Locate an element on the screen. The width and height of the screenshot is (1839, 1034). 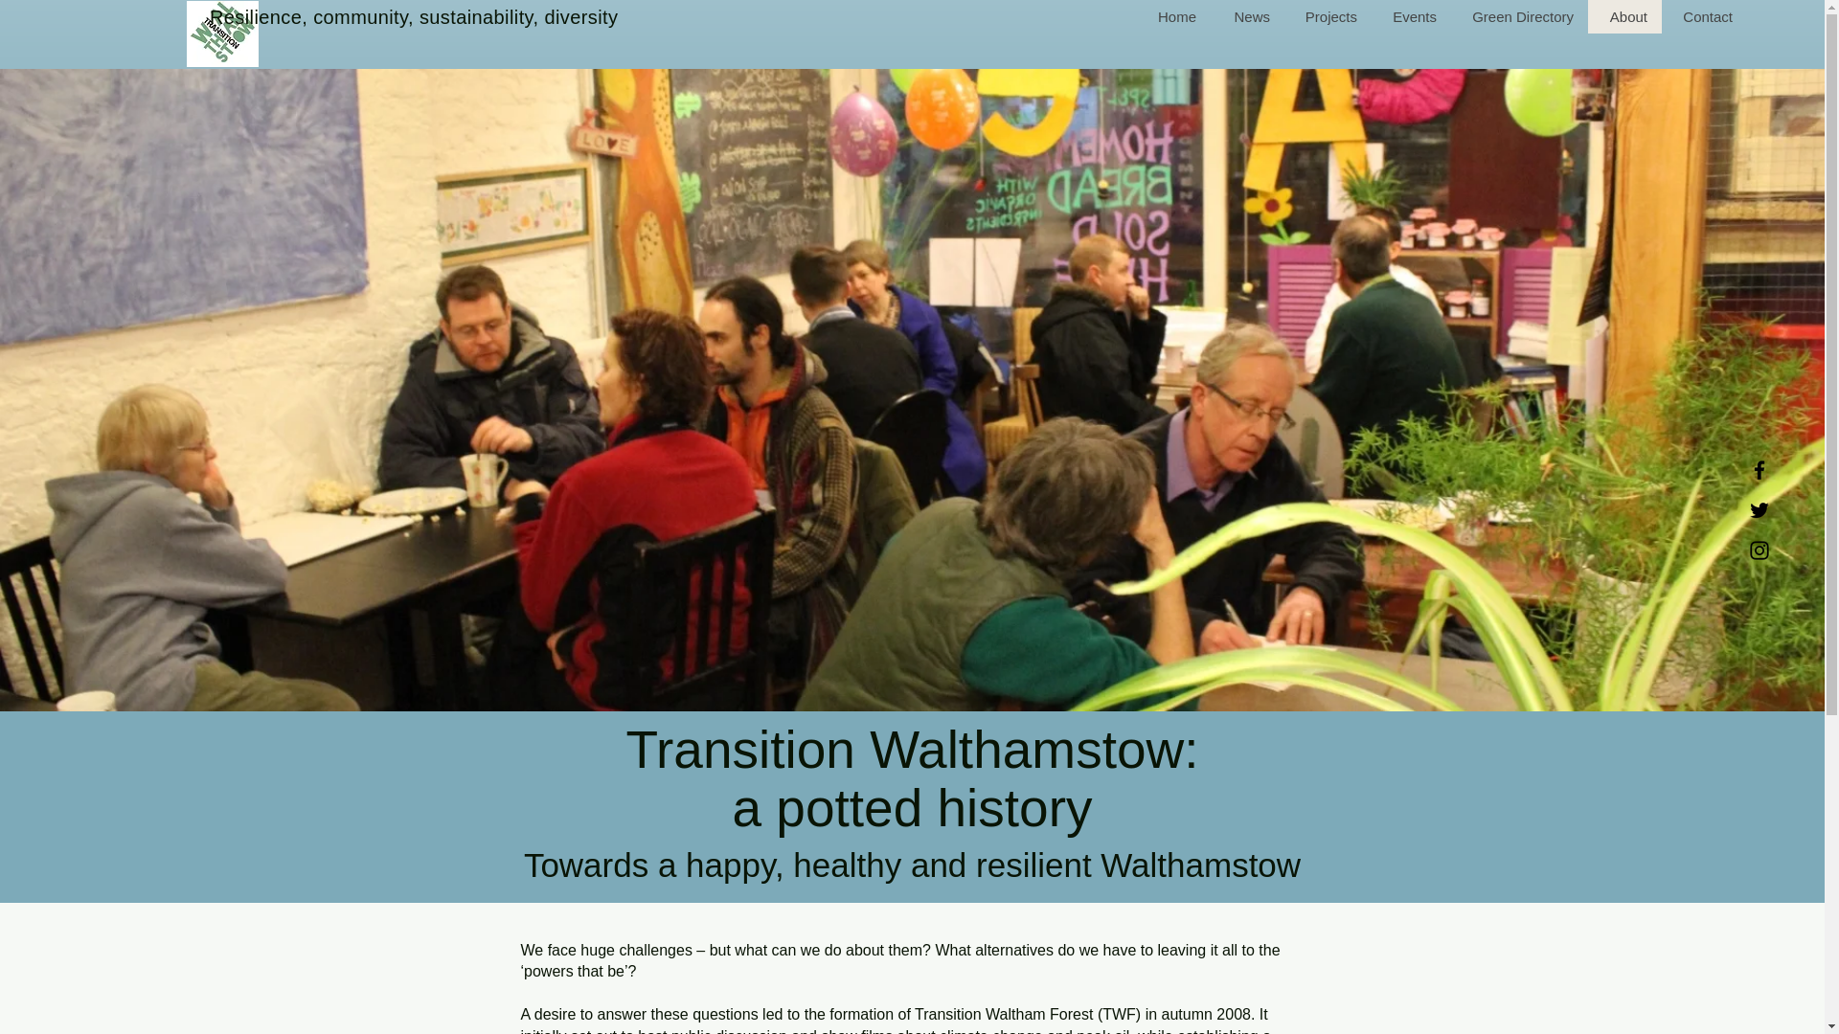
About is located at coordinates (1624, 16).